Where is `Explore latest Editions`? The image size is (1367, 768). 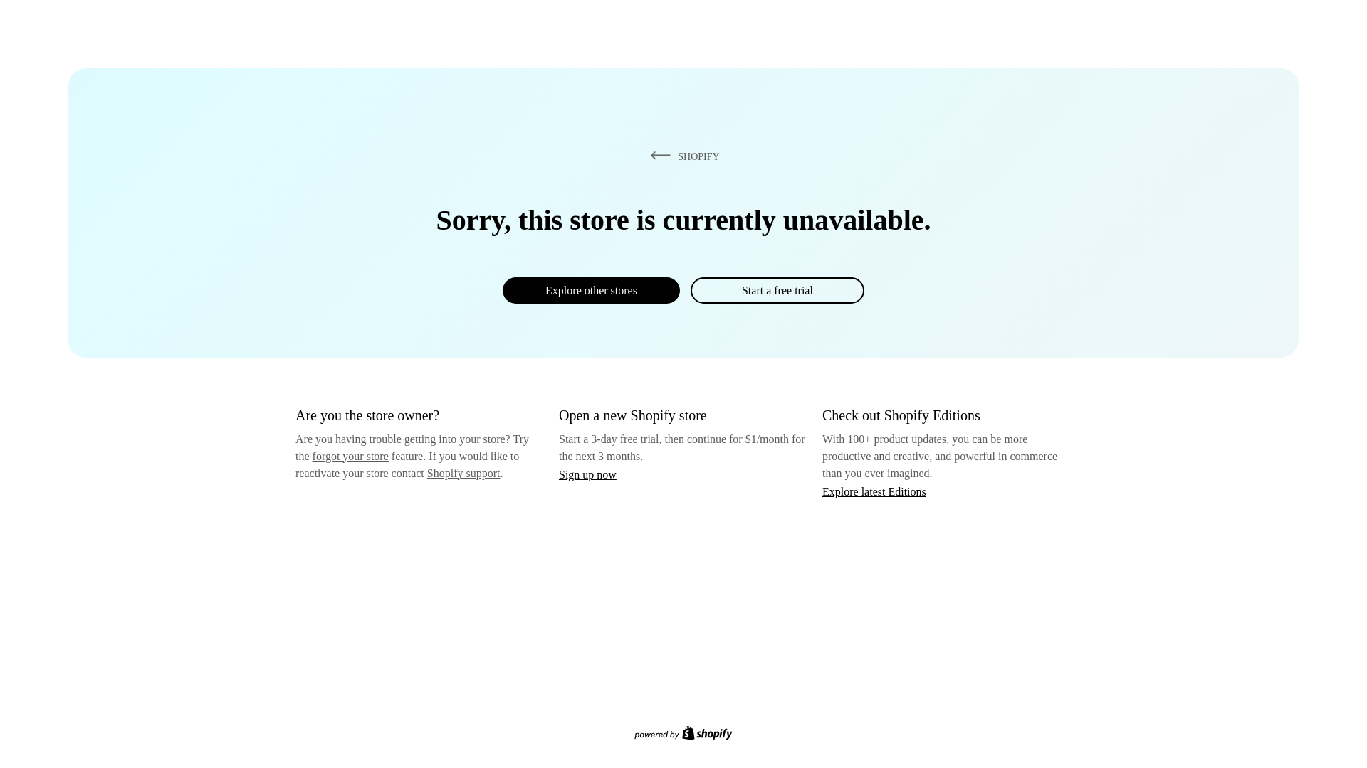
Explore latest Editions is located at coordinates (874, 491).